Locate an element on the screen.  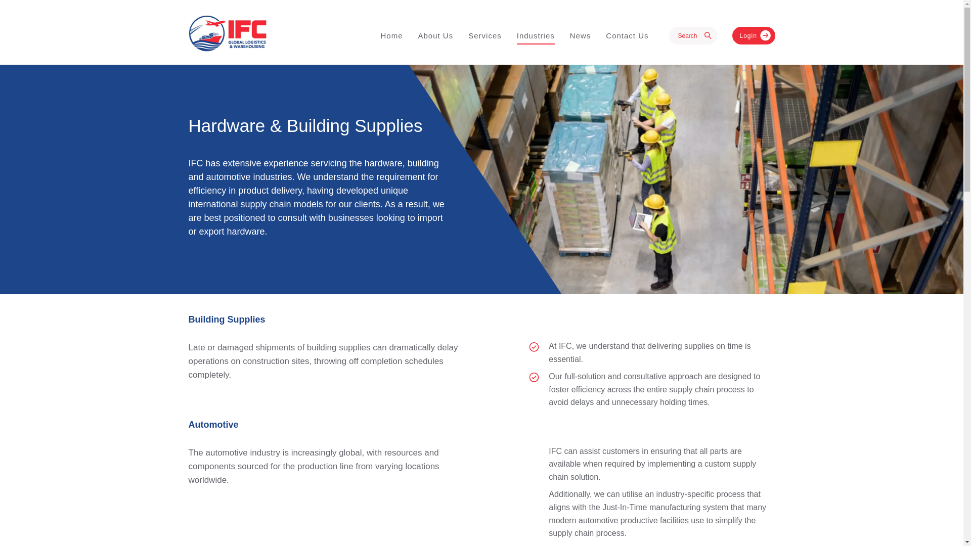
Home is located at coordinates (391, 35).